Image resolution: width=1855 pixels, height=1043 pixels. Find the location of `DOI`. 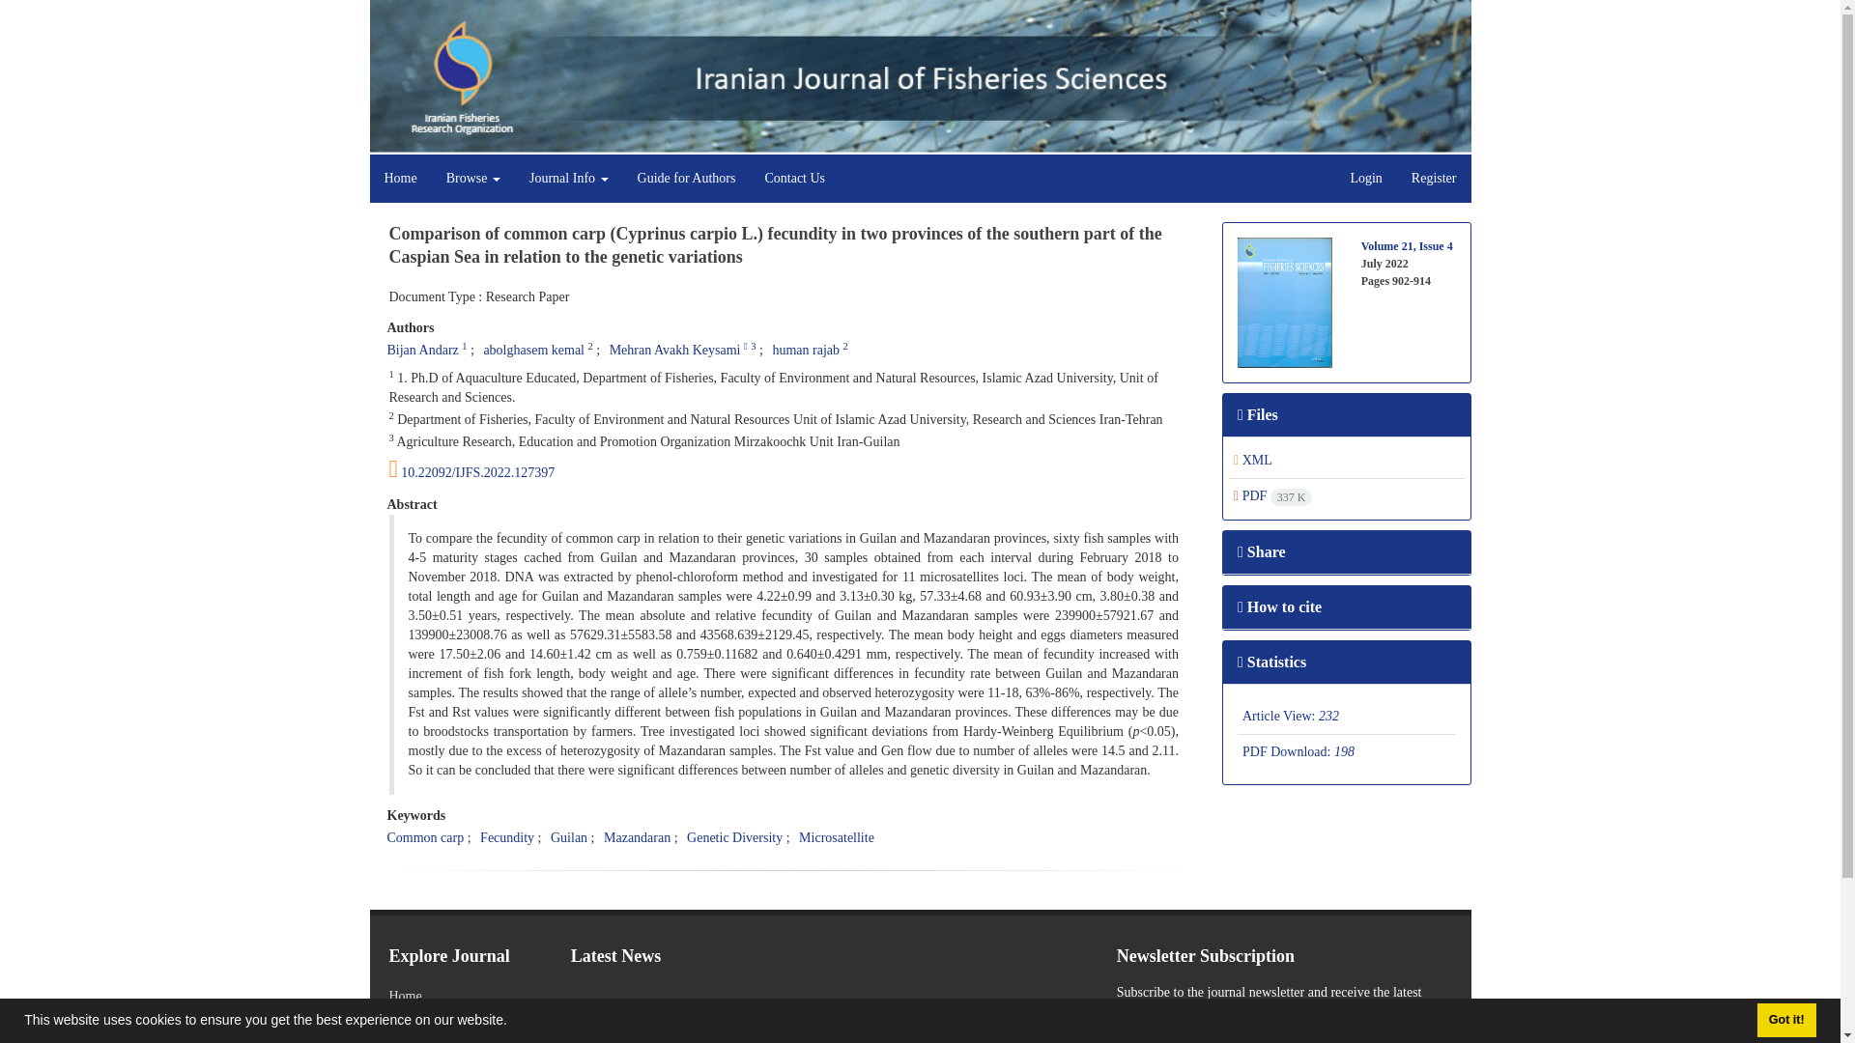

DOI is located at coordinates (790, 469).